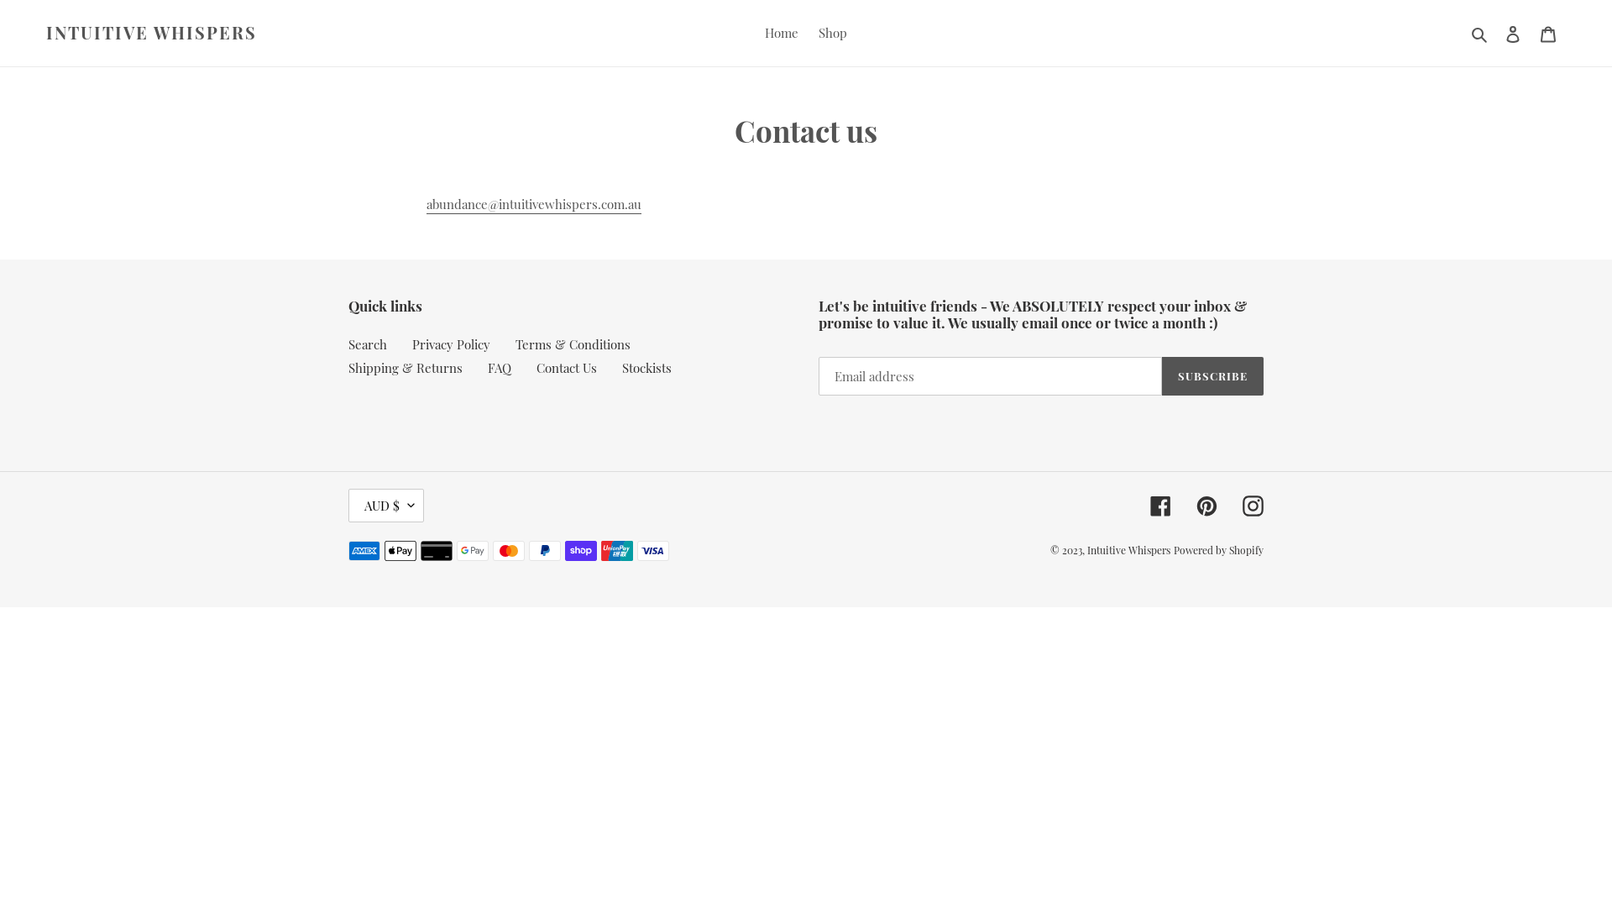  Describe the element at coordinates (406, 368) in the screenshot. I see `Shipping & Returns` at that location.